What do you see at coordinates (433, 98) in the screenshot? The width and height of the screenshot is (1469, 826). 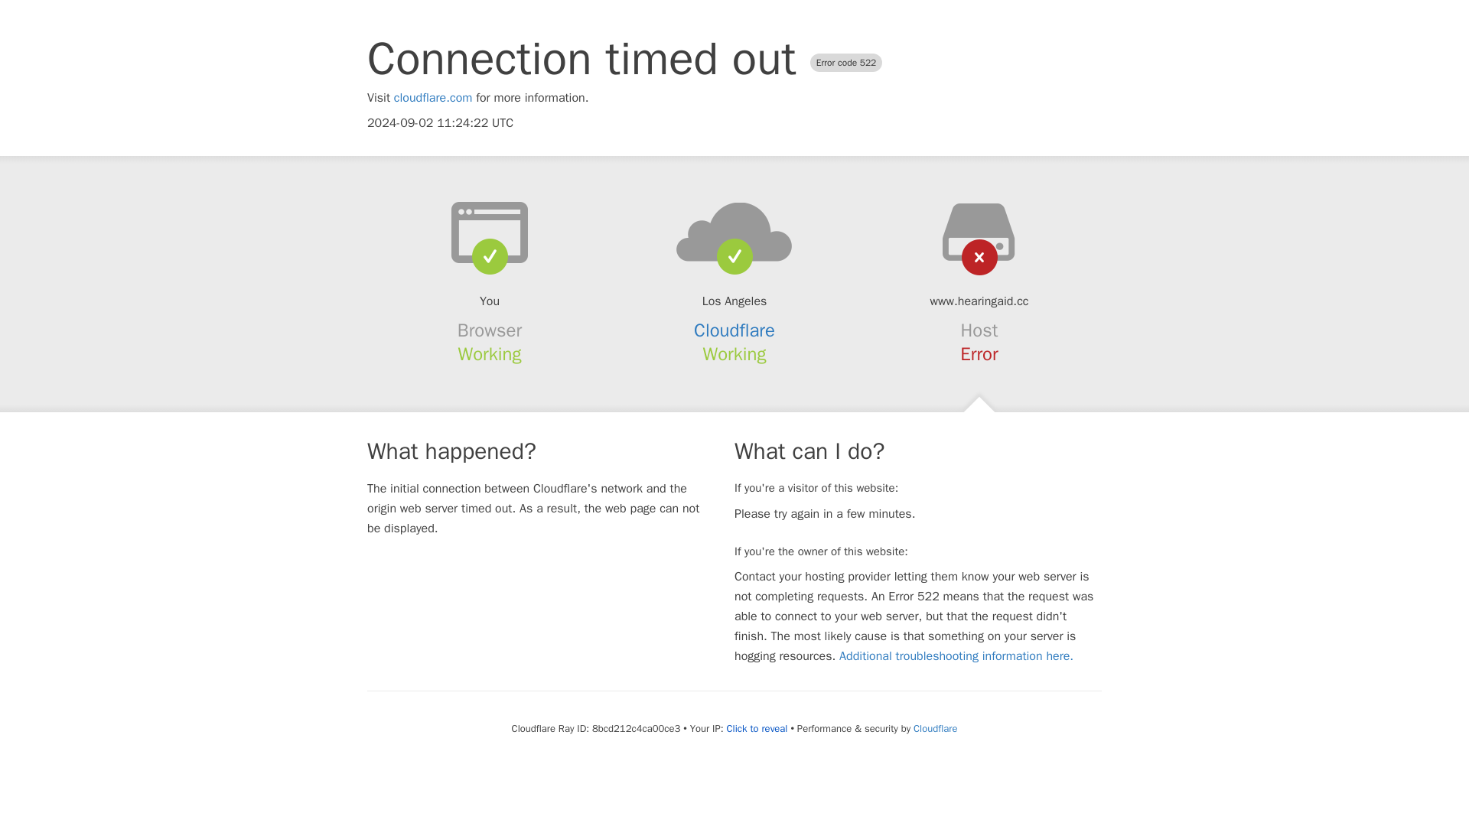 I see `cloudflare.com` at bounding box center [433, 98].